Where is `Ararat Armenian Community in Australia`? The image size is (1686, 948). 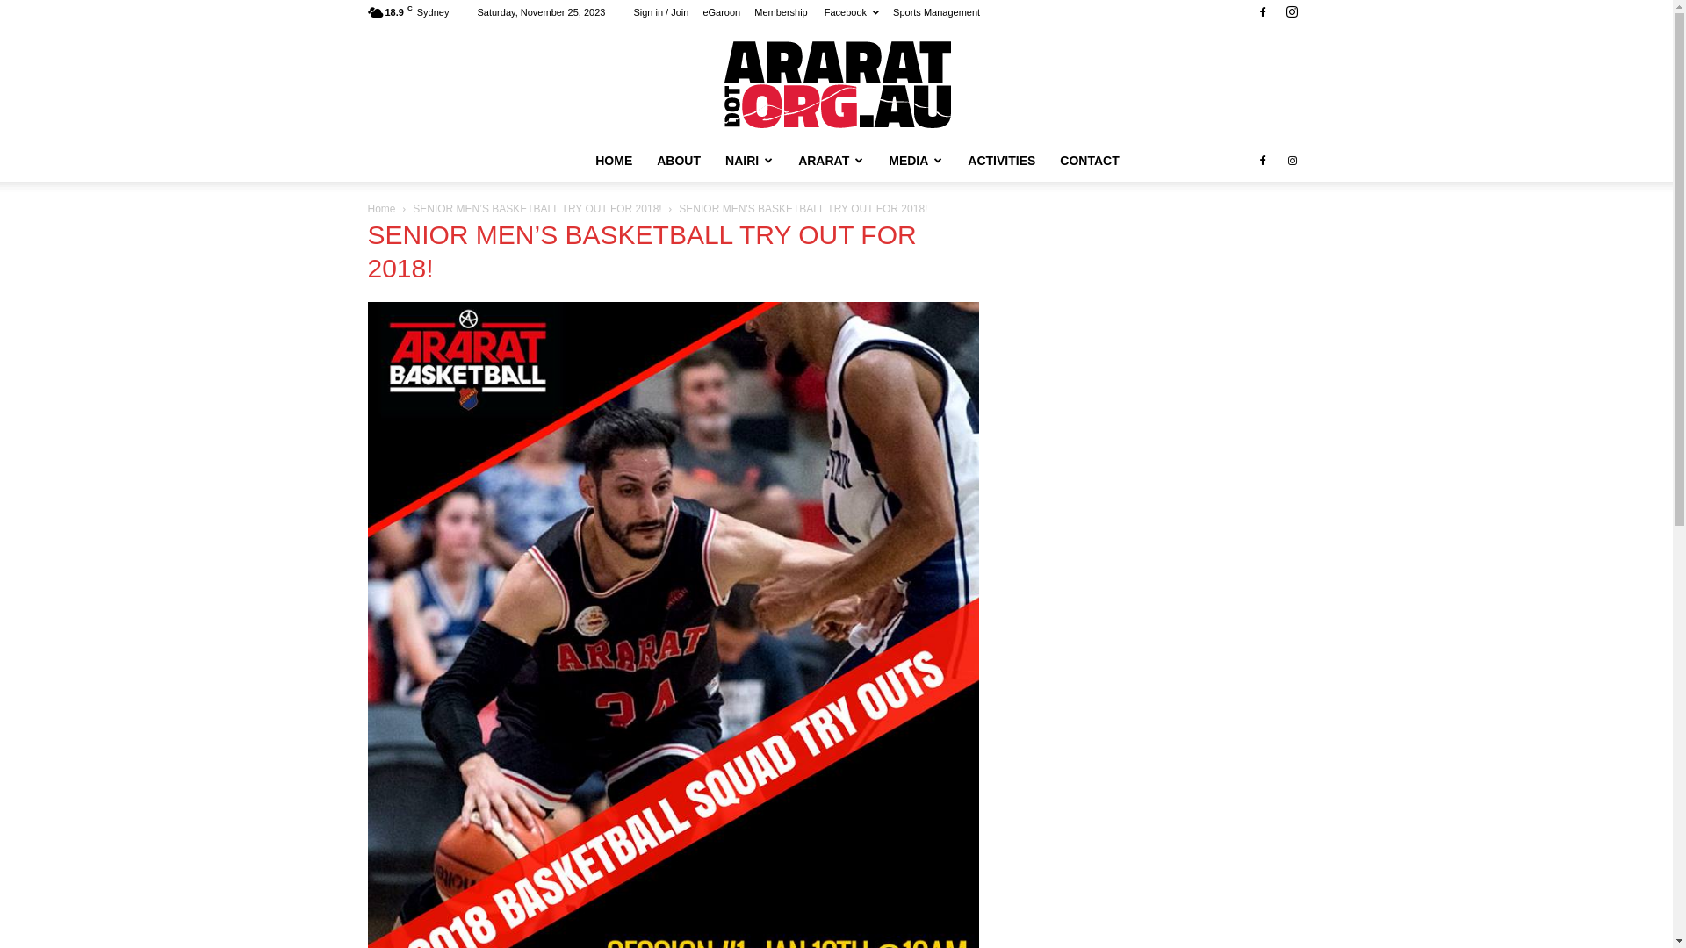
Ararat Armenian Community in Australia is located at coordinates (836, 83).